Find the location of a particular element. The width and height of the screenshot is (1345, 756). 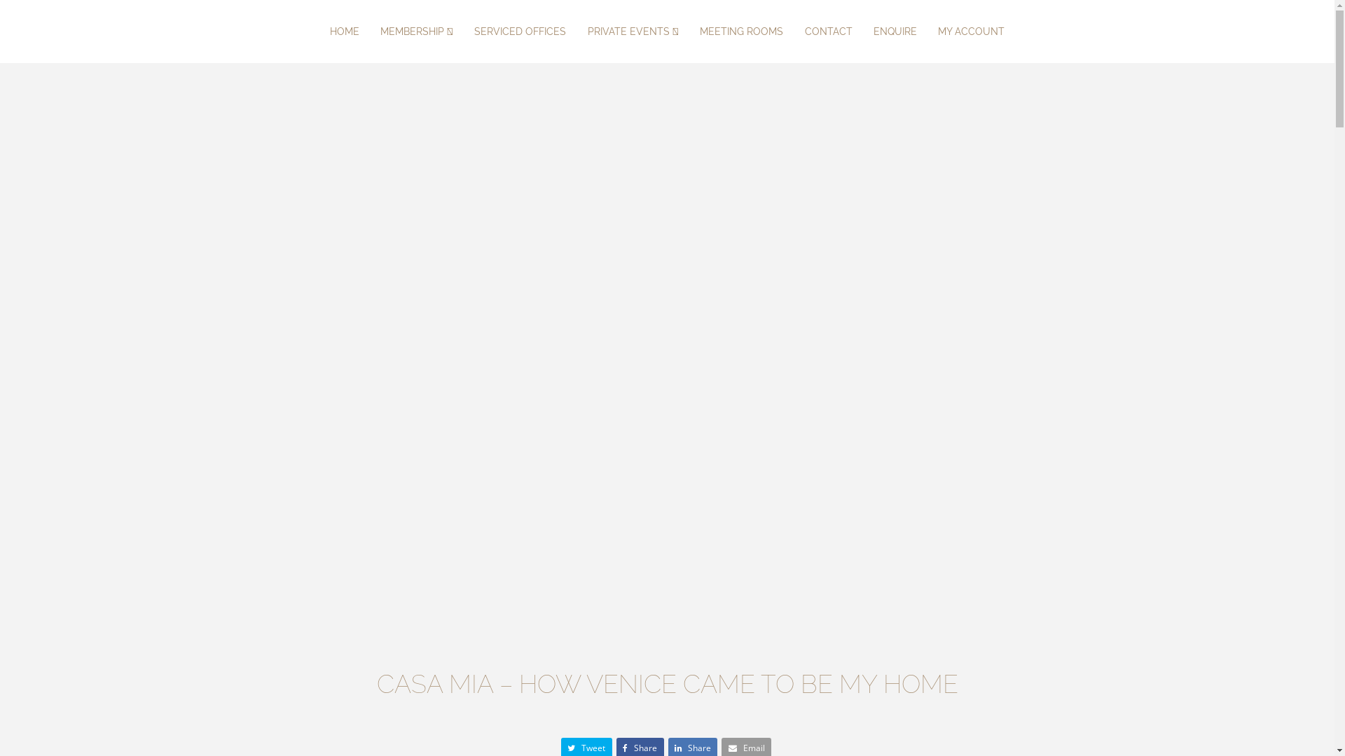

SERVICED OFFICES is located at coordinates (520, 31).